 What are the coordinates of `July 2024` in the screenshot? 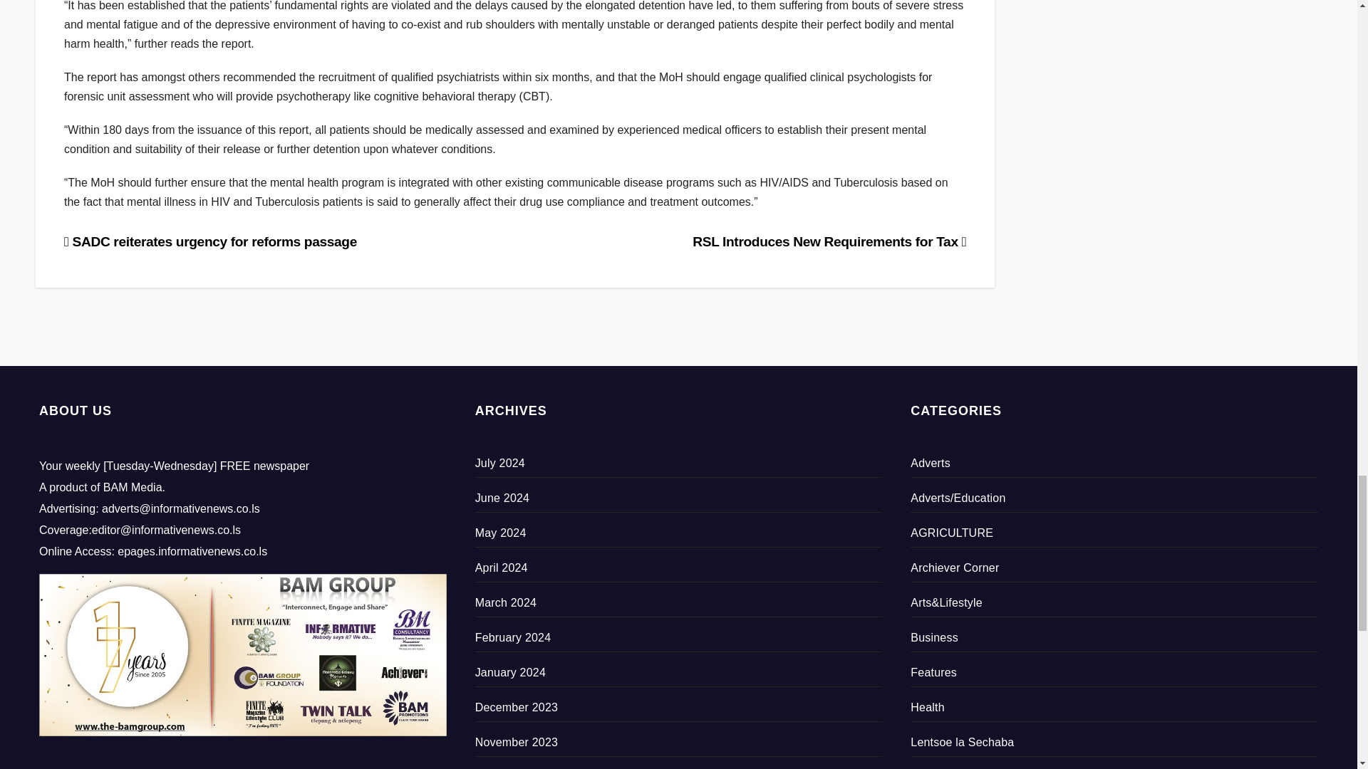 It's located at (500, 463).